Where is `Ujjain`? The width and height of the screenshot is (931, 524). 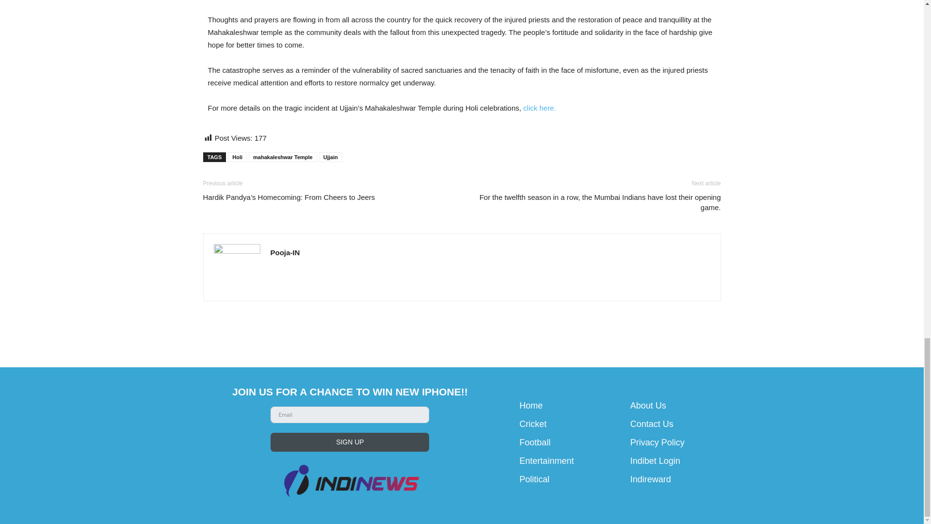 Ujjain is located at coordinates (331, 157).